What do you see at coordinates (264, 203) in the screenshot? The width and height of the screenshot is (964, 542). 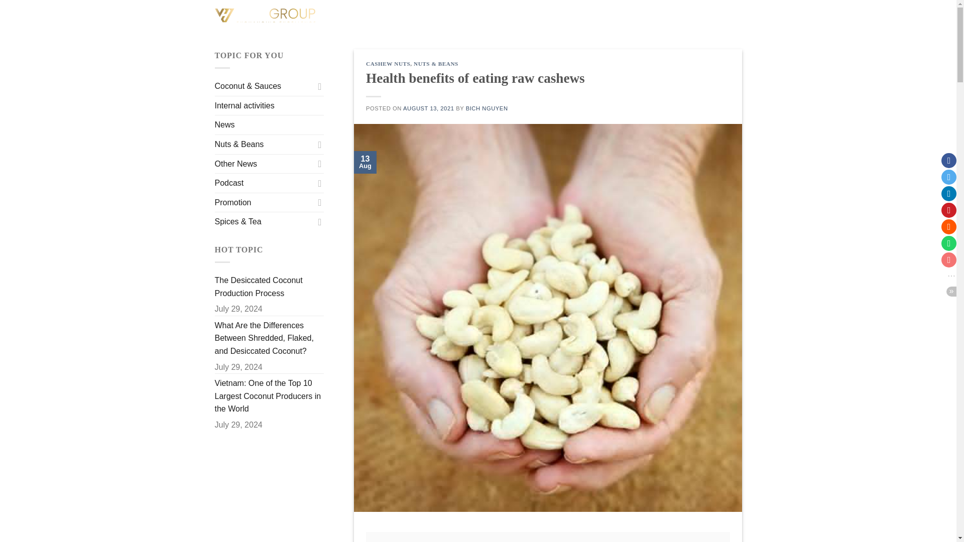 I see `Promotion` at bounding box center [264, 203].